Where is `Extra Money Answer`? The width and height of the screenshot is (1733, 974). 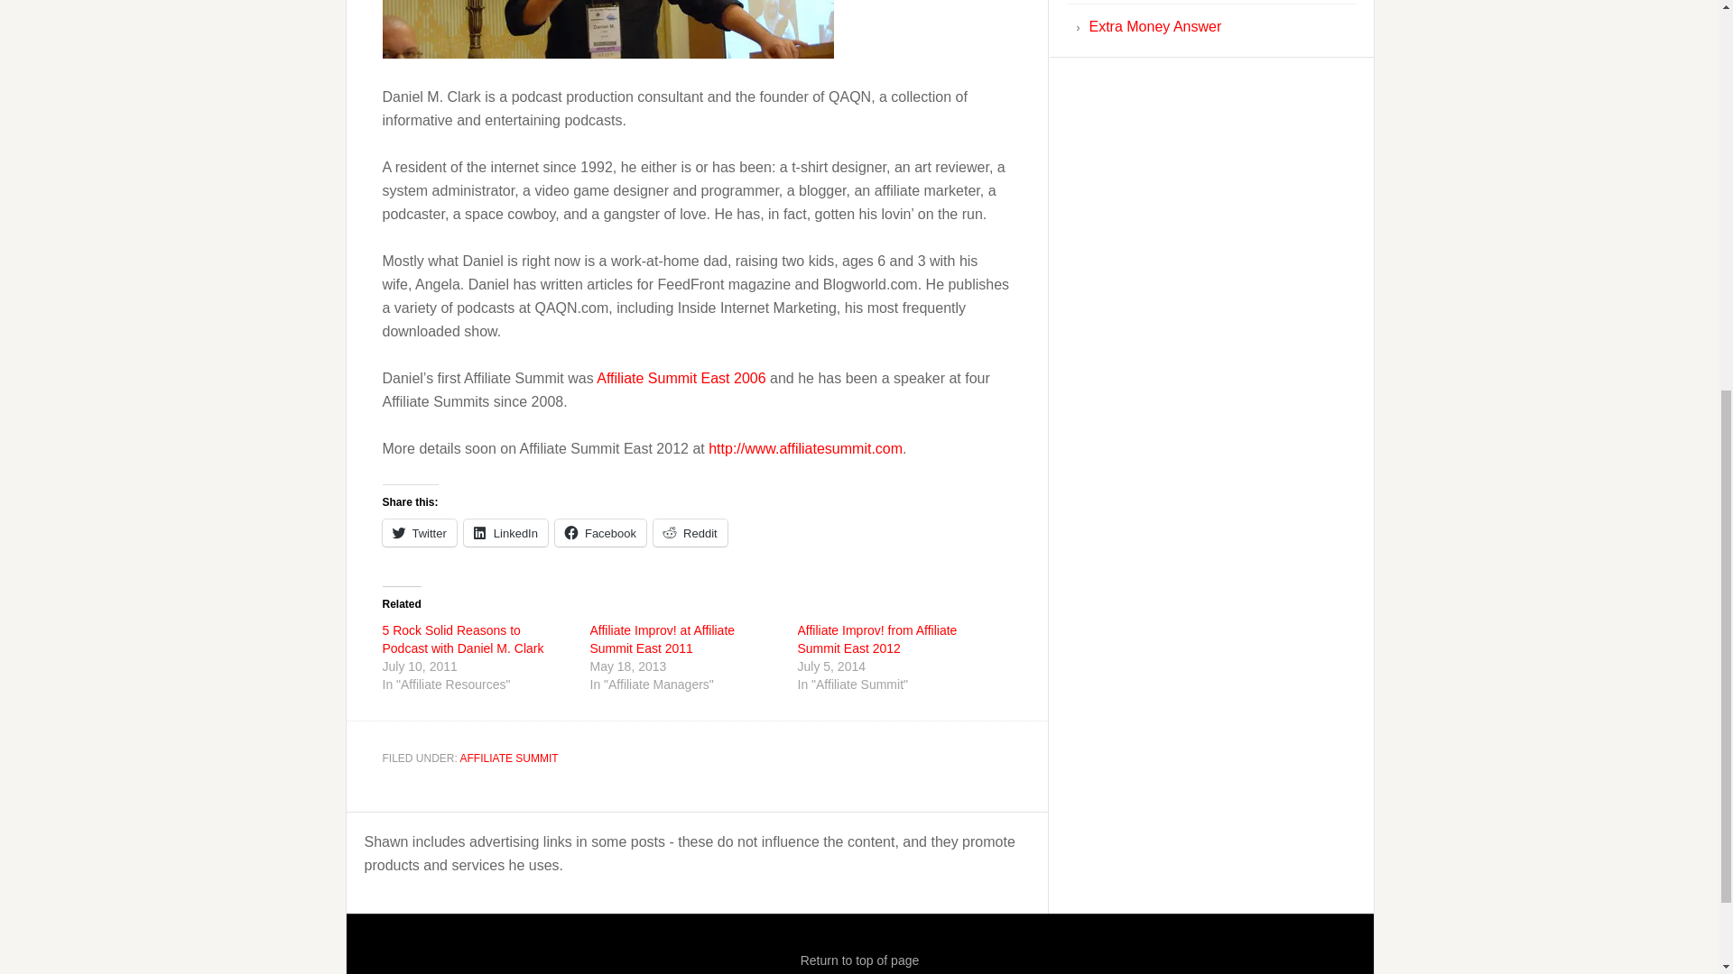
Extra Money Answer is located at coordinates (1154, 25).